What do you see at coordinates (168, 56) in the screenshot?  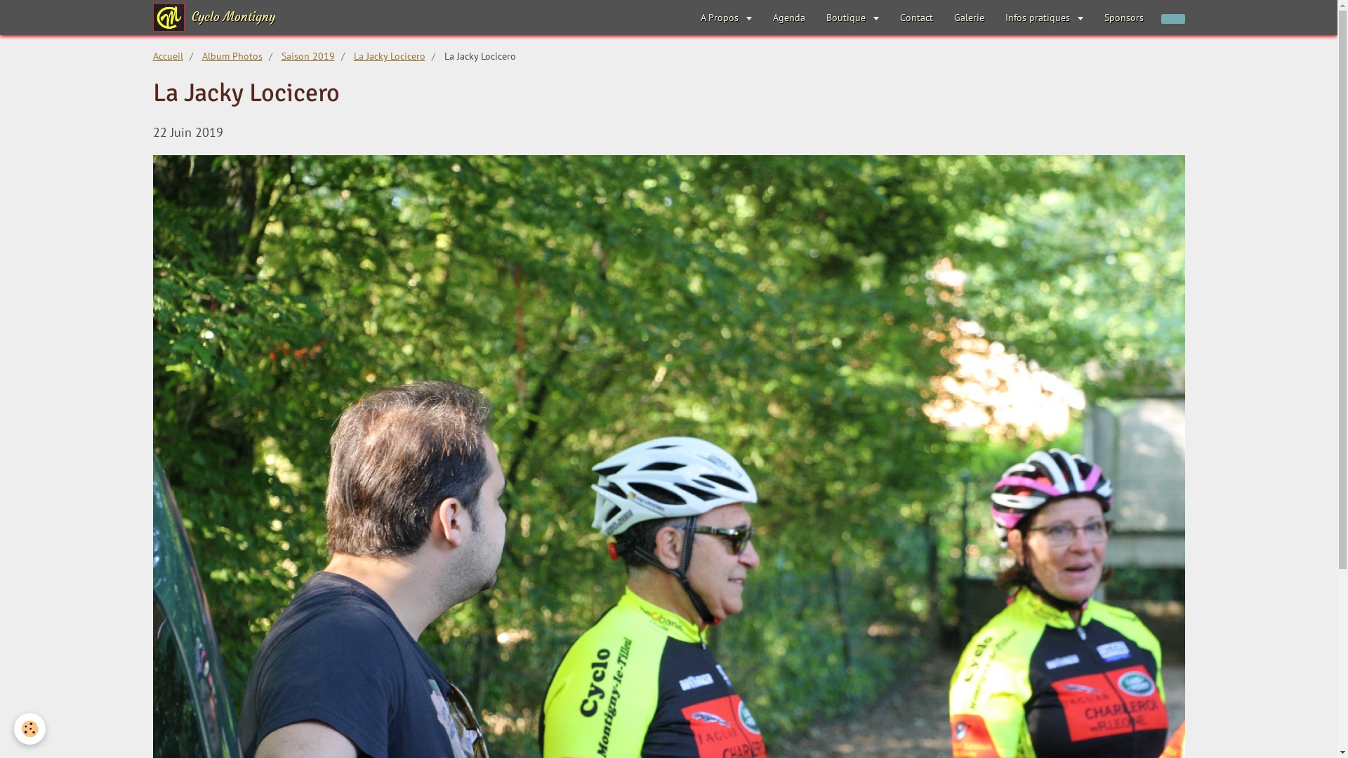 I see `Accueil` at bounding box center [168, 56].